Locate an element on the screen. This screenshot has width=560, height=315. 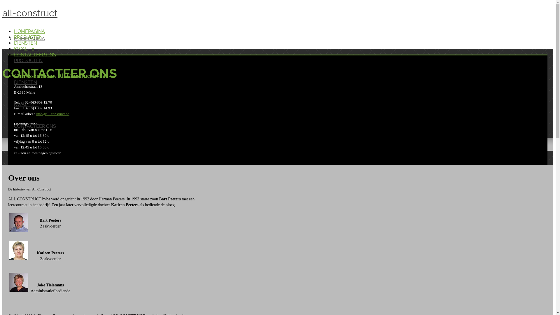
KWALITEIT is located at coordinates (26, 104).